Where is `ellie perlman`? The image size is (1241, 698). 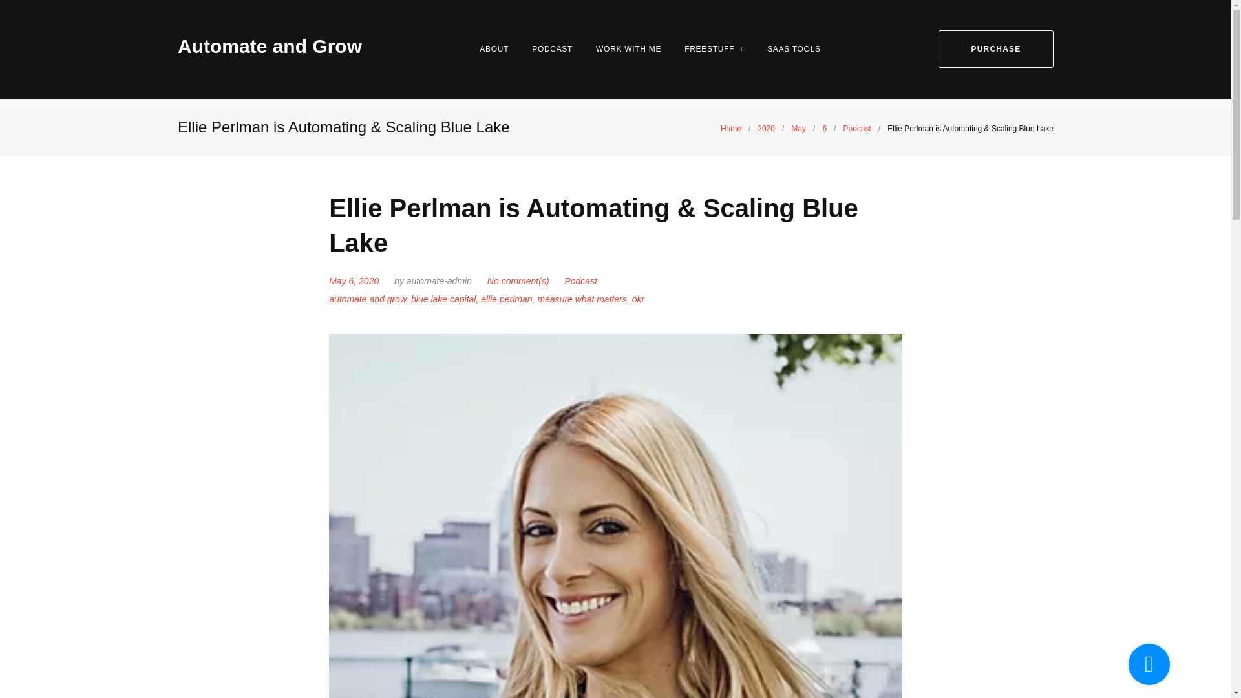 ellie perlman is located at coordinates (507, 299).